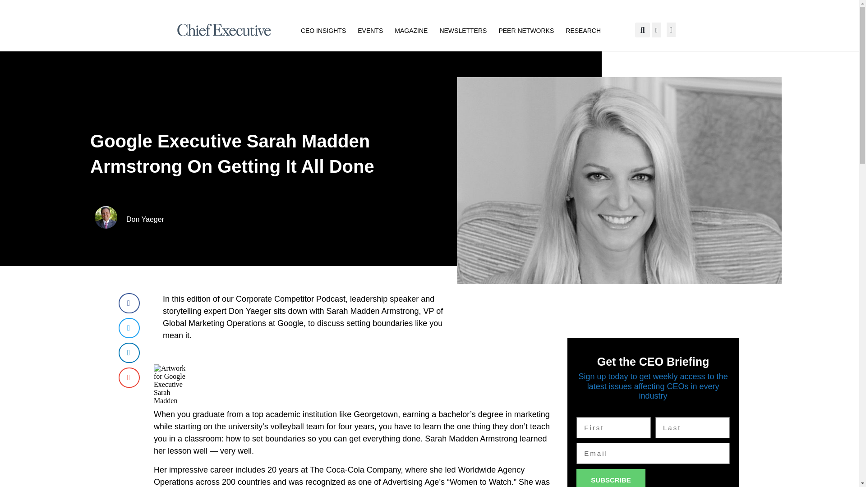 Image resolution: width=866 pixels, height=487 pixels. What do you see at coordinates (411, 30) in the screenshot?
I see `MAGAZINE` at bounding box center [411, 30].